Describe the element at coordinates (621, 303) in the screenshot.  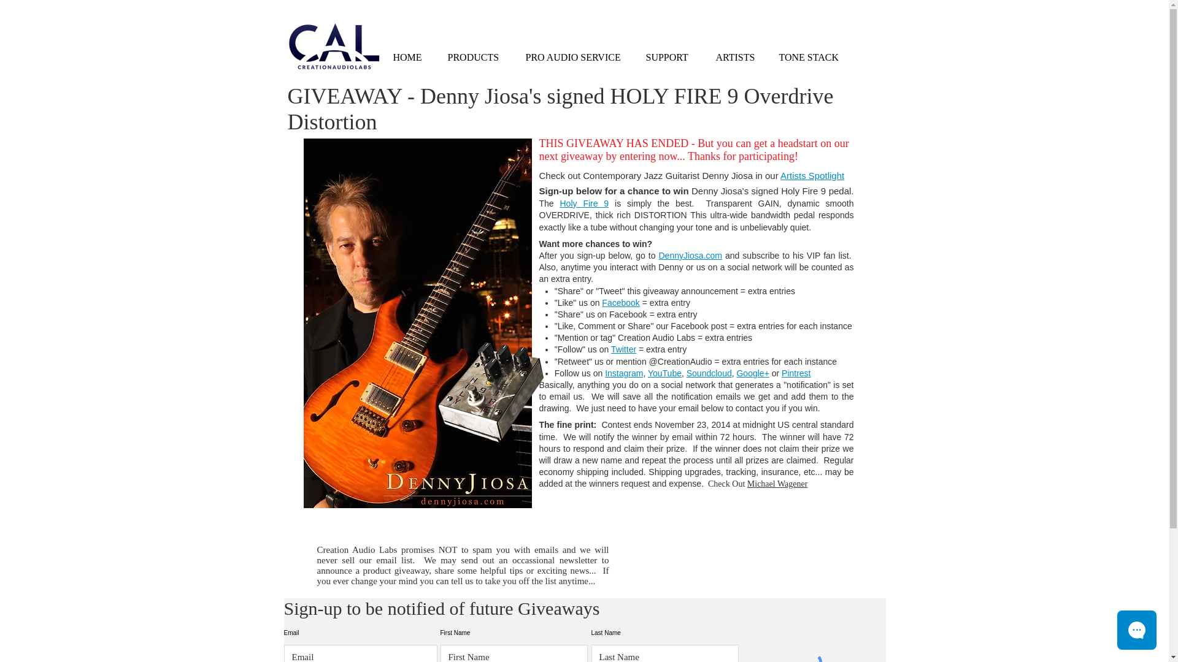
I see `Facebook` at that location.